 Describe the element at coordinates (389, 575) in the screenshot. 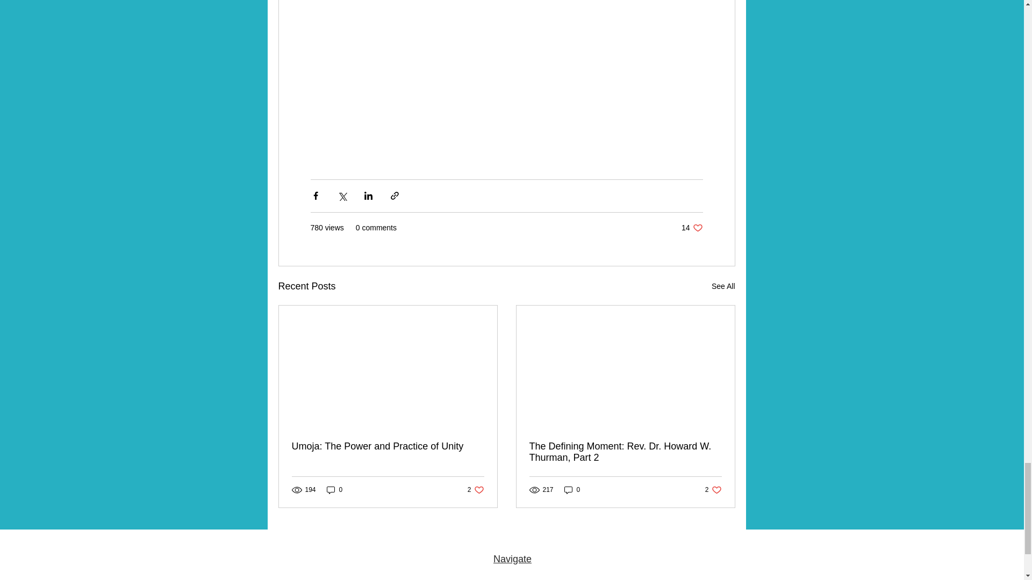

I see `0` at that location.